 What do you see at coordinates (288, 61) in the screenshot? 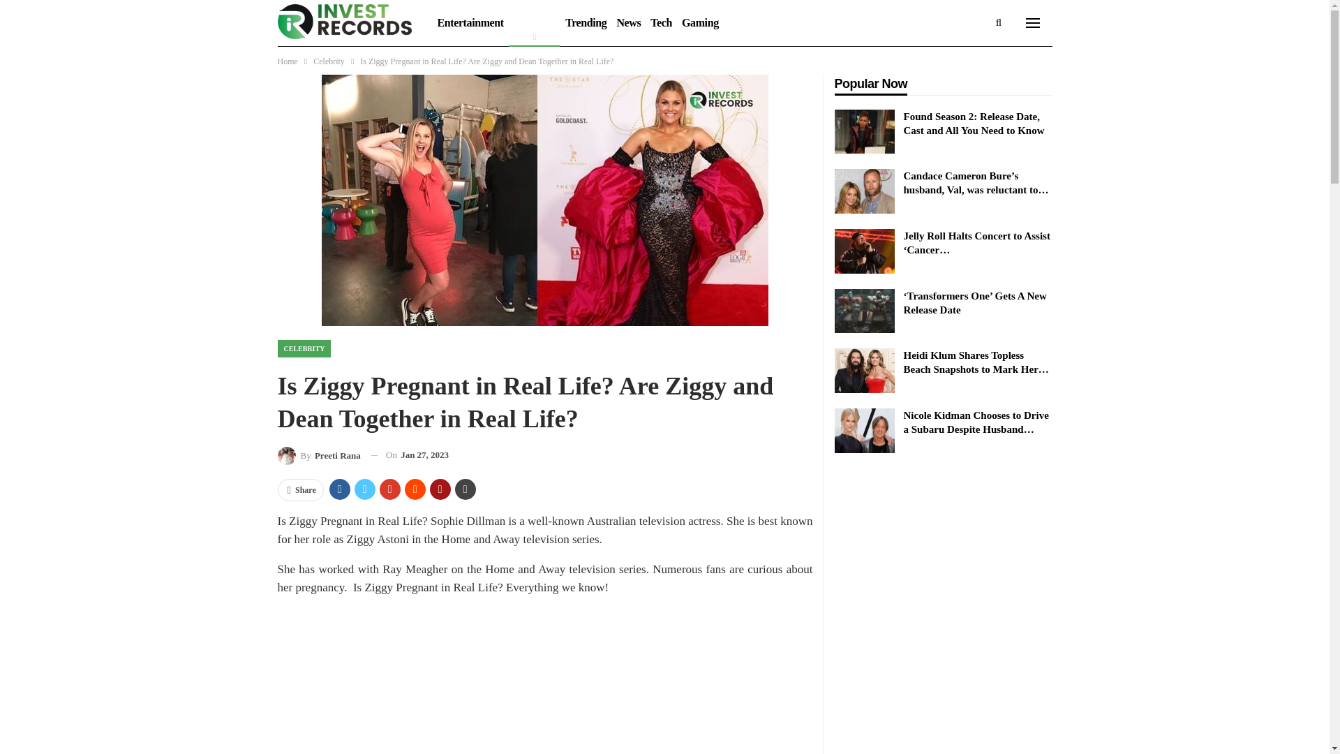
I see `Home` at bounding box center [288, 61].